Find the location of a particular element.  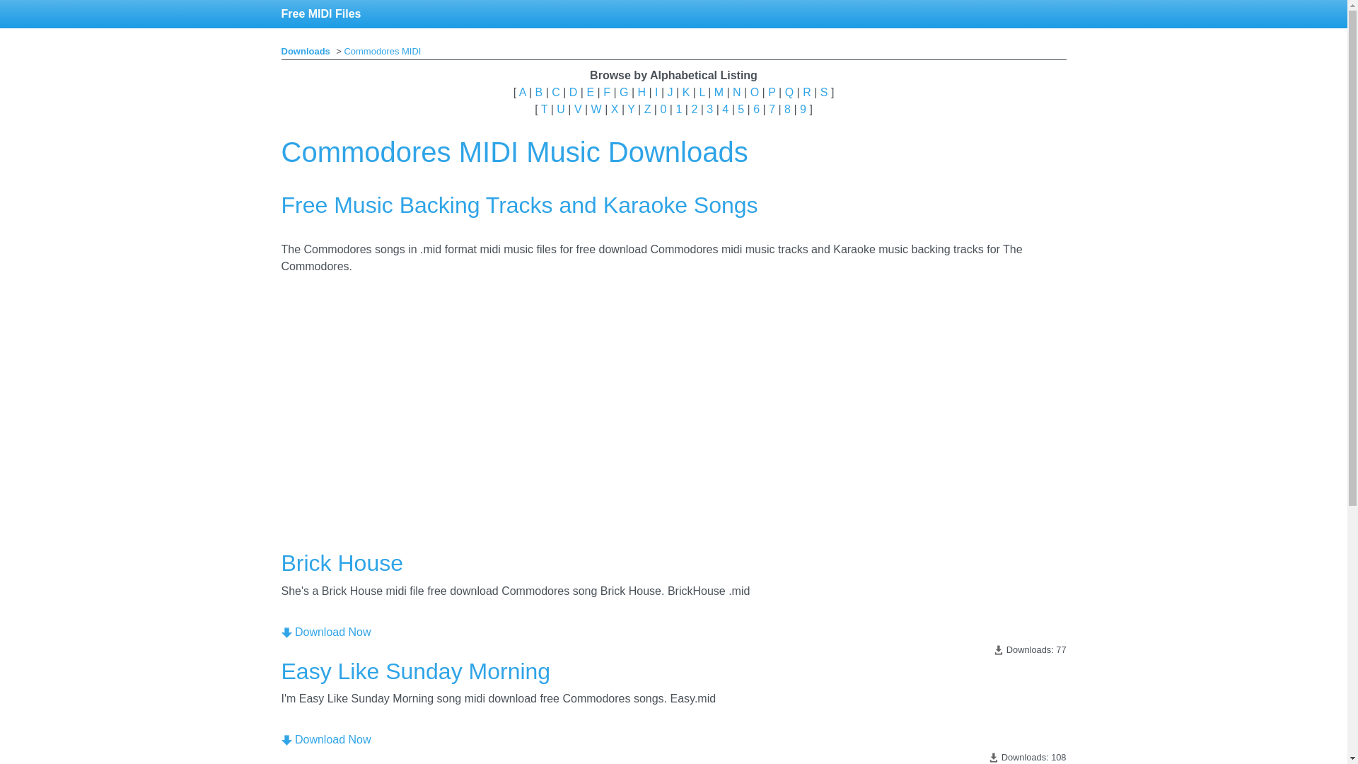

Download Brick House is located at coordinates (286, 632).